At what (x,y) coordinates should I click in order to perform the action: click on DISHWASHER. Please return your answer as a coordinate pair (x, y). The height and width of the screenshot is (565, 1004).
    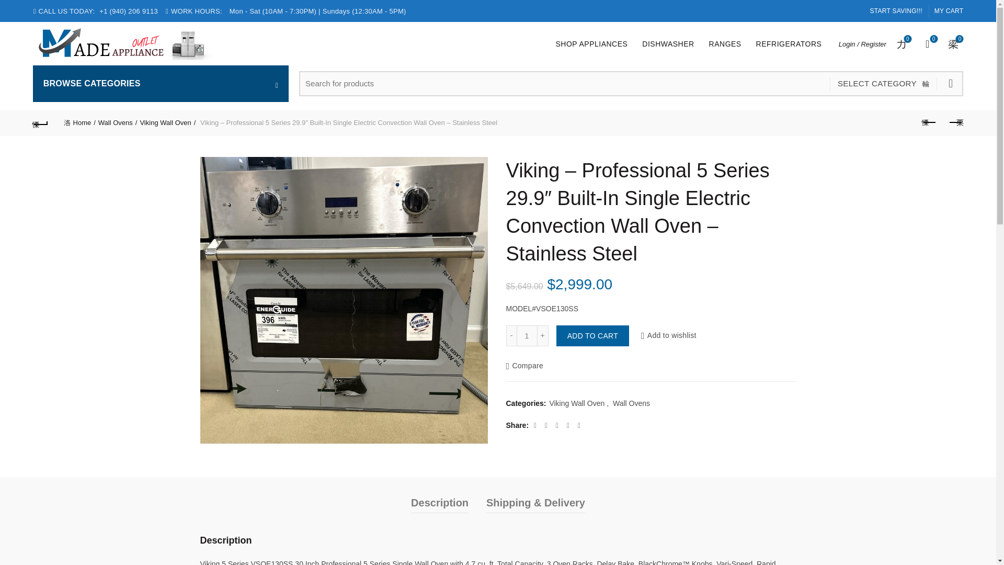
    Looking at the image, I should click on (591, 44).